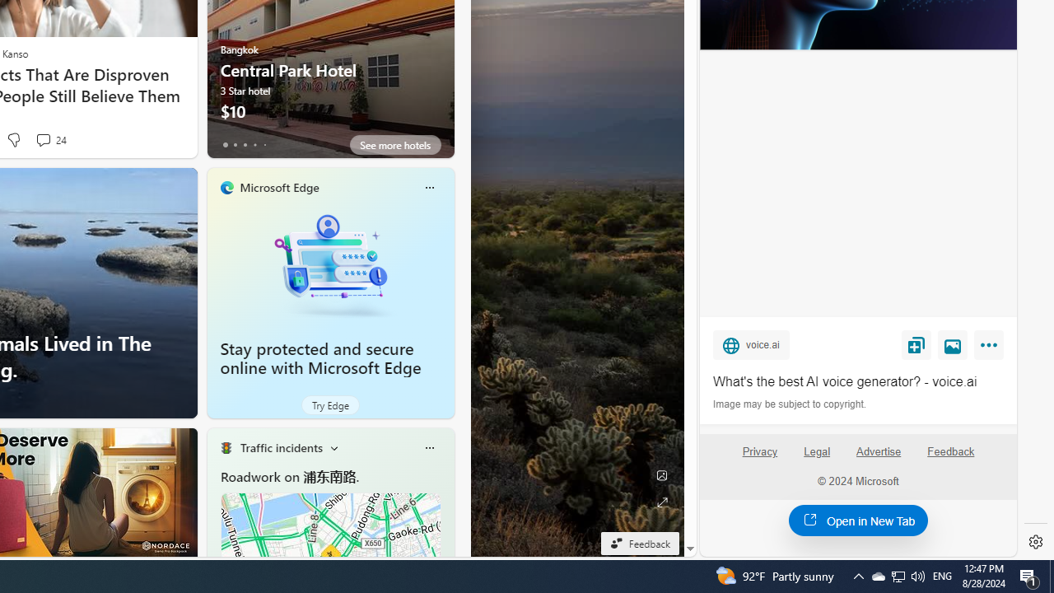 The width and height of the screenshot is (1054, 593). I want to click on Open in New Tab, so click(858, 520).